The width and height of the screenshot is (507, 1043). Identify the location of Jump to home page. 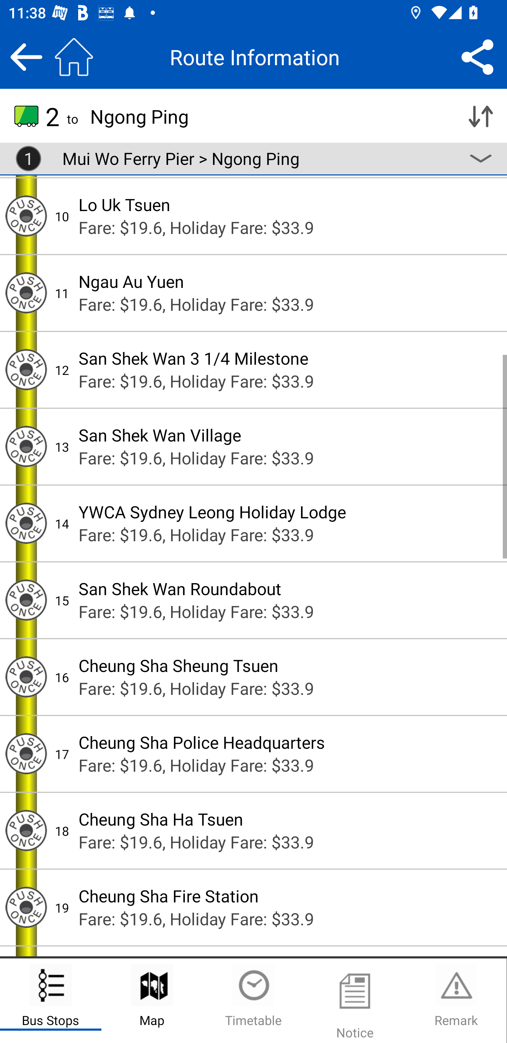
(74, 57).